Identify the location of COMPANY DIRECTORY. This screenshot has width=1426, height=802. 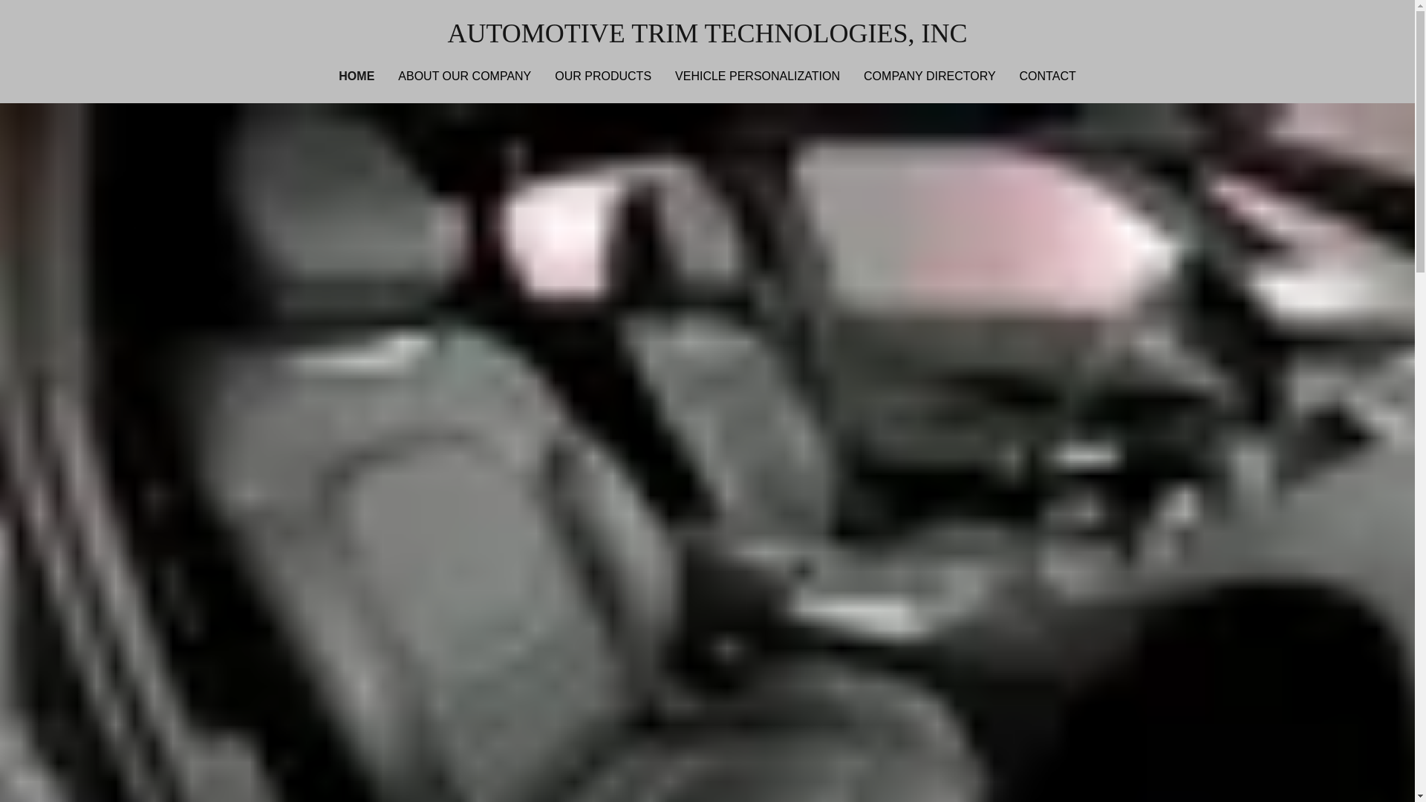
(930, 76).